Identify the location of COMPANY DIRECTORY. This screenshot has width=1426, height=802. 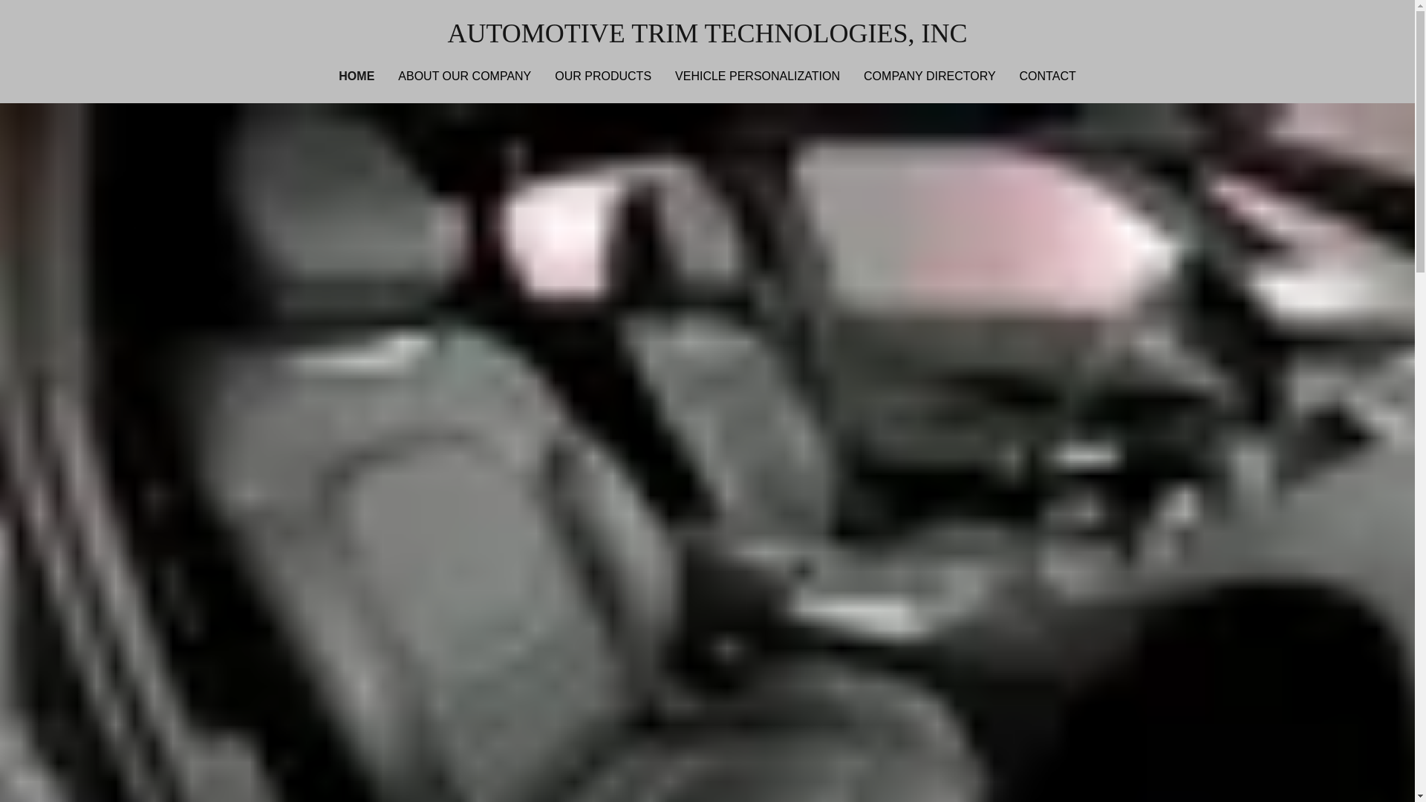
(930, 76).